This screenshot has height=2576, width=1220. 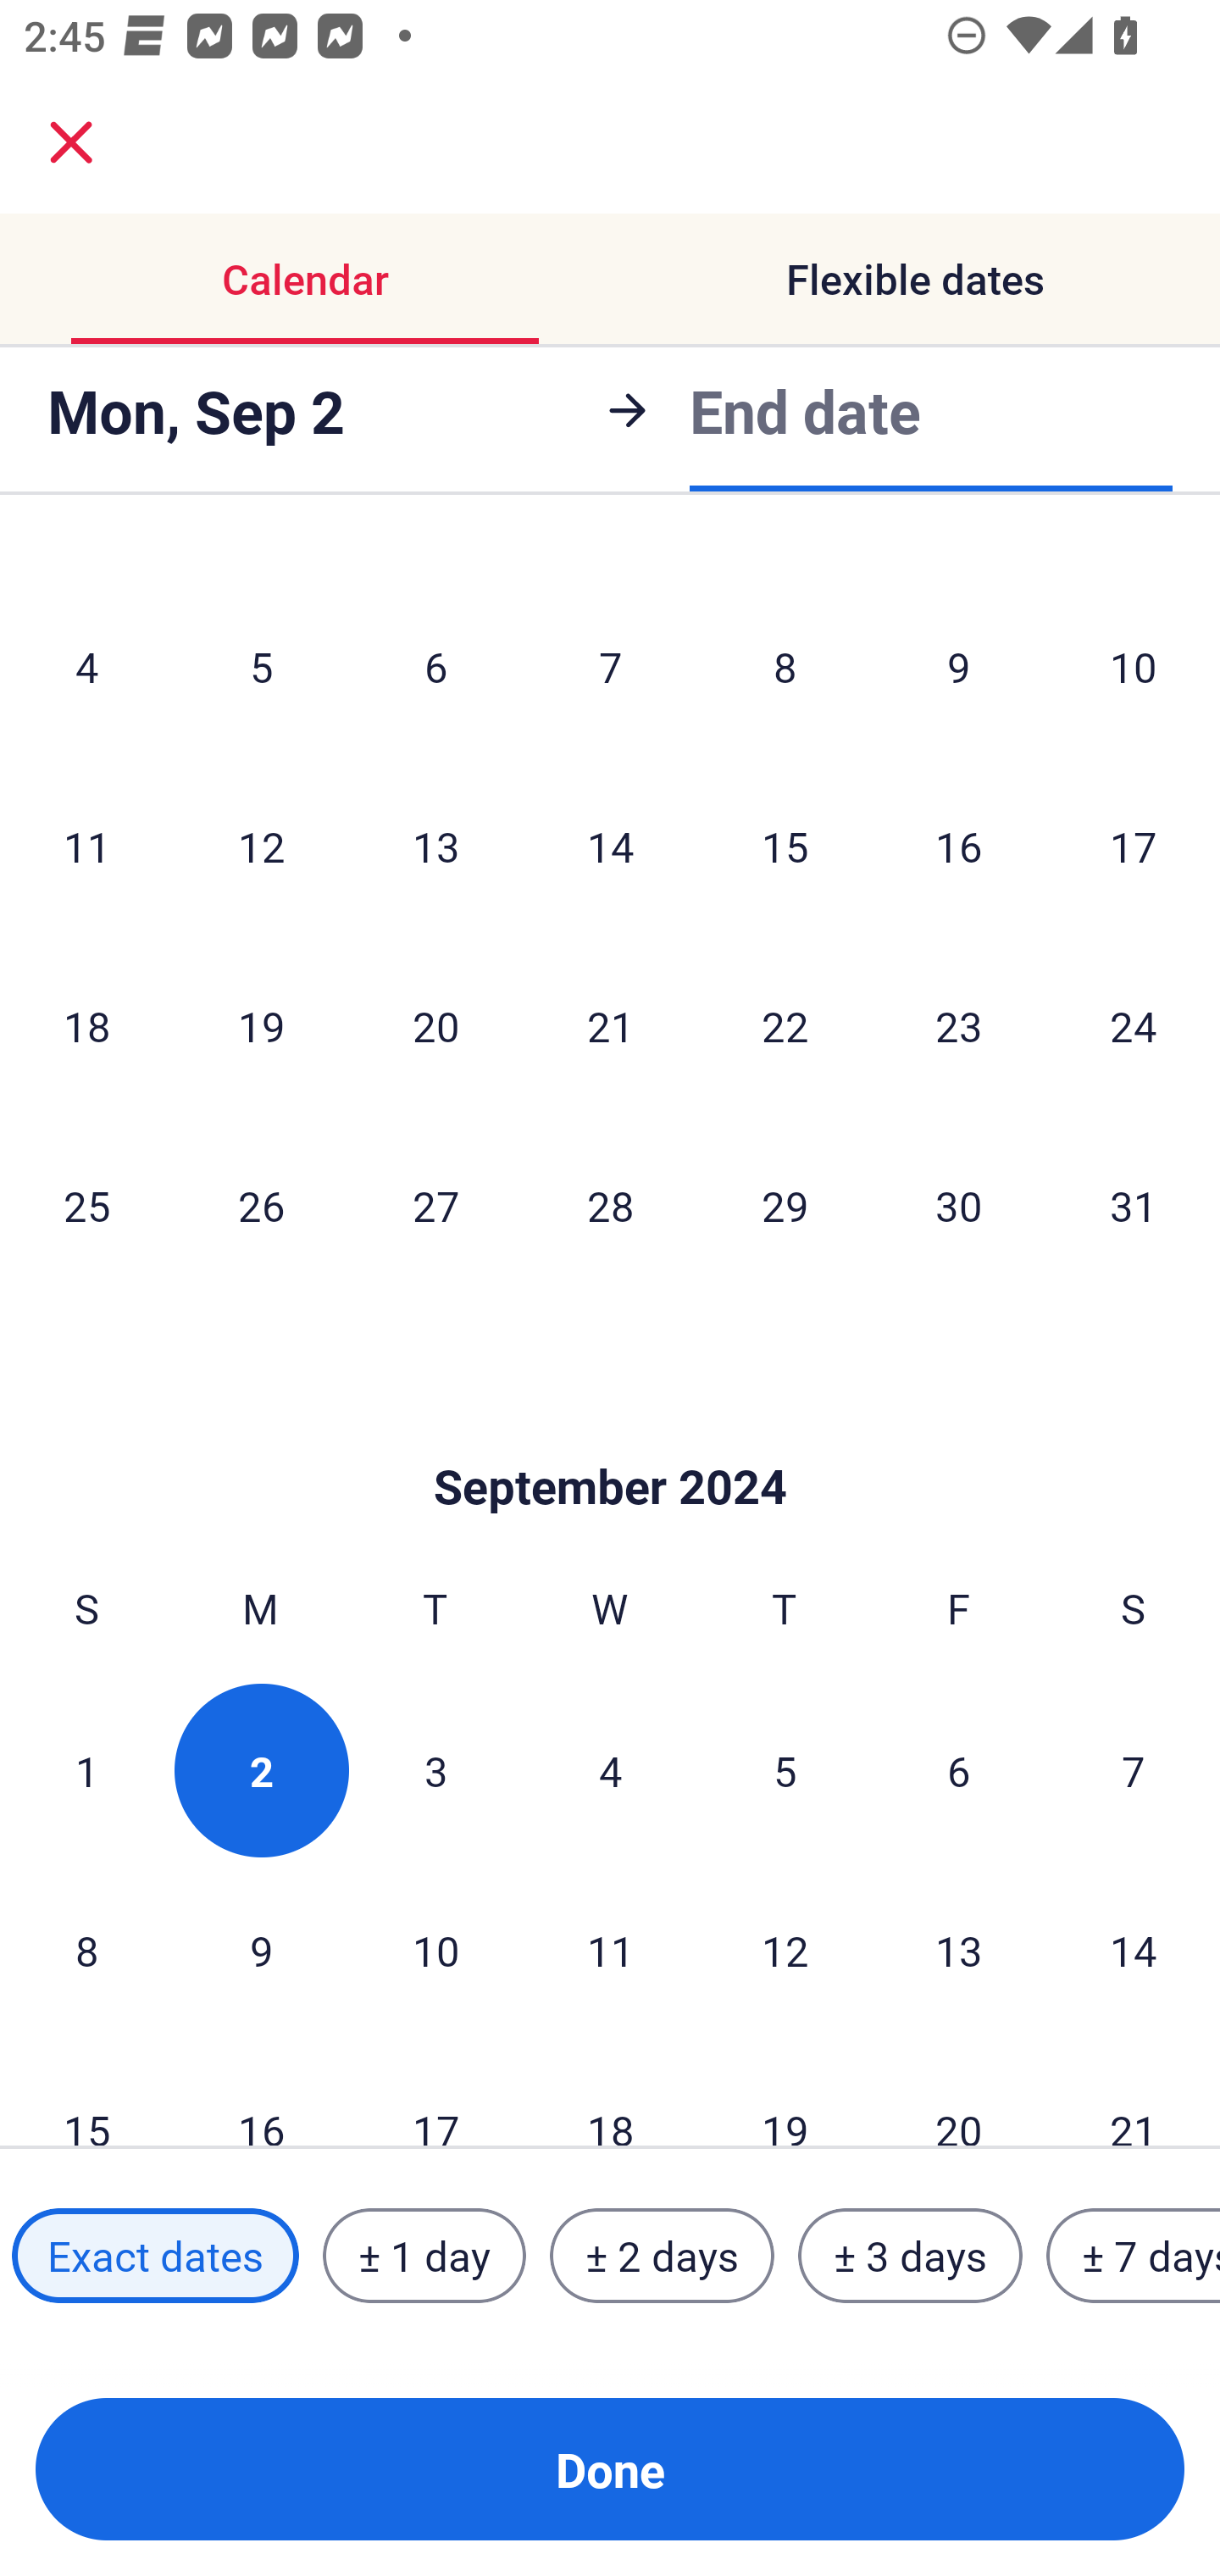 I want to click on 1 Sunday, September 1, 2024, so click(x=86, y=1771).